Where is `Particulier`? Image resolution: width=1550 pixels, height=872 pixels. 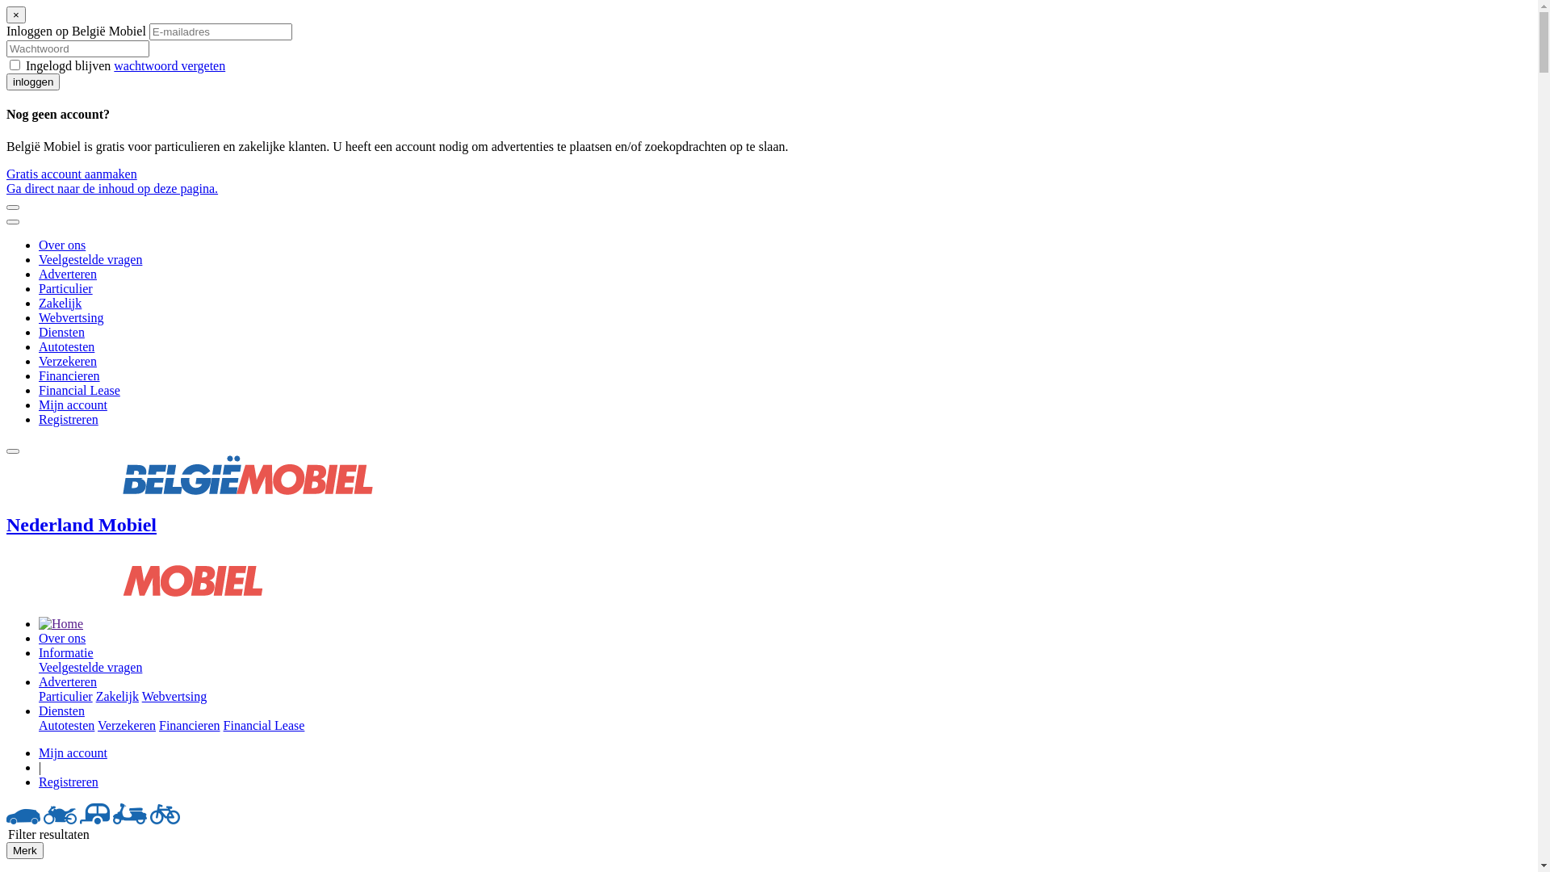
Particulier is located at coordinates (66, 696).